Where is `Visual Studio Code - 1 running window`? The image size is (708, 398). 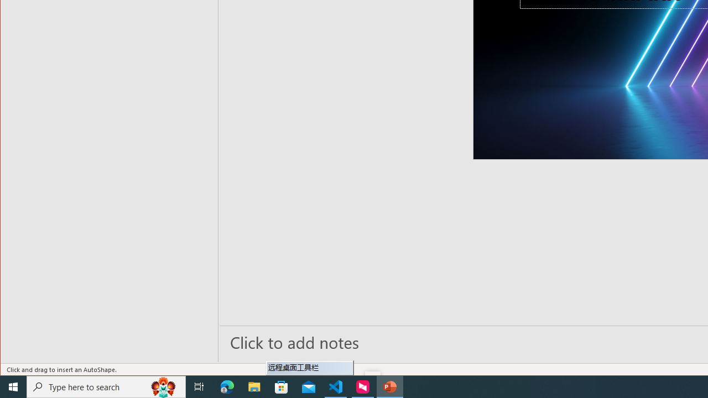
Visual Studio Code - 1 running window is located at coordinates (336, 387).